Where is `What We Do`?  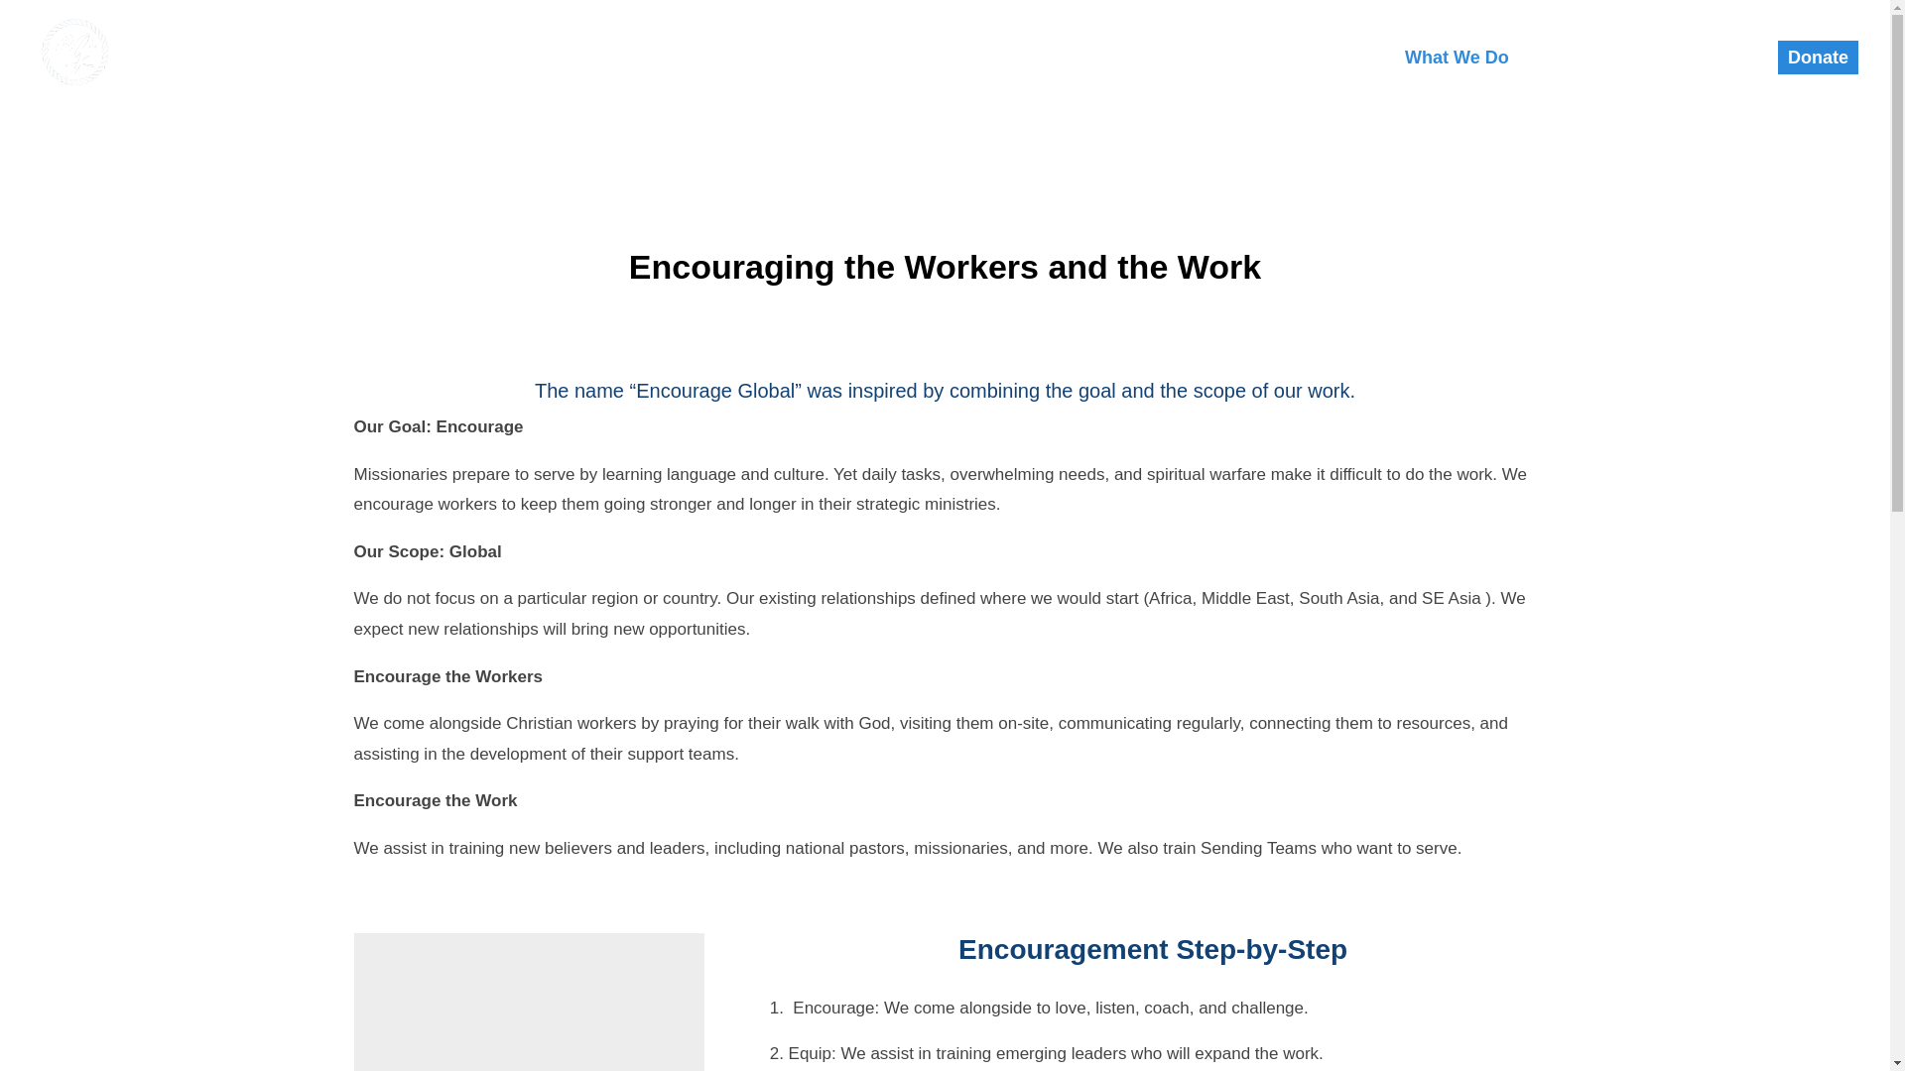
What We Do is located at coordinates (1457, 77).